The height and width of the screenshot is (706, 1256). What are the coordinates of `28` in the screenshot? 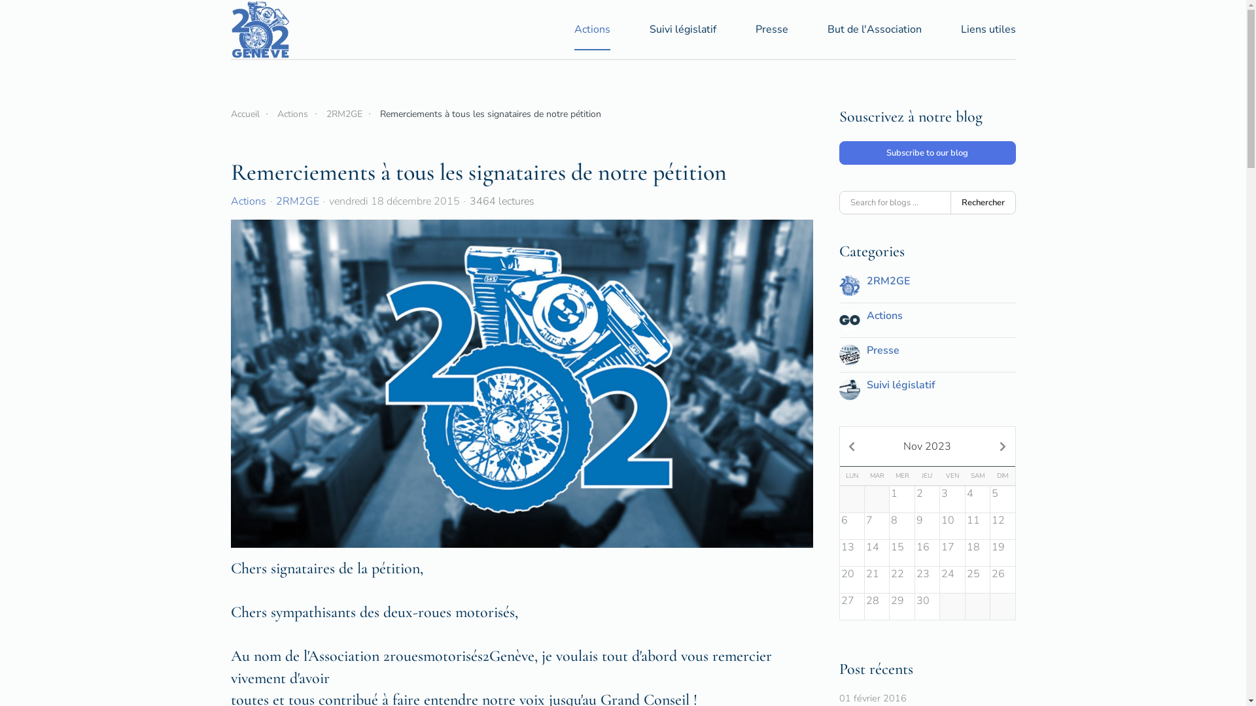 It's located at (877, 607).